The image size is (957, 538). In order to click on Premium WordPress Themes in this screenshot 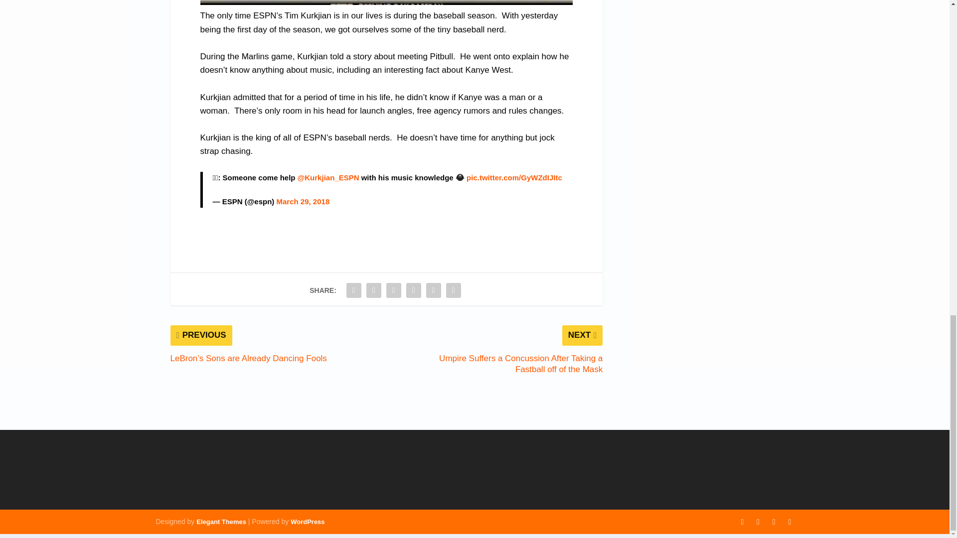, I will do `click(221, 522)`.